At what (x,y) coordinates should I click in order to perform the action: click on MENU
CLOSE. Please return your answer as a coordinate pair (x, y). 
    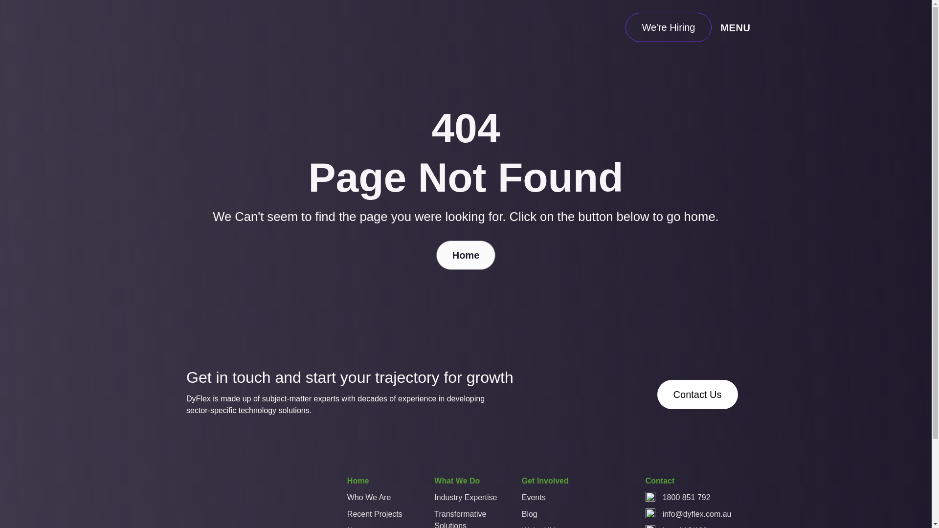
    Looking at the image, I should click on (738, 27).